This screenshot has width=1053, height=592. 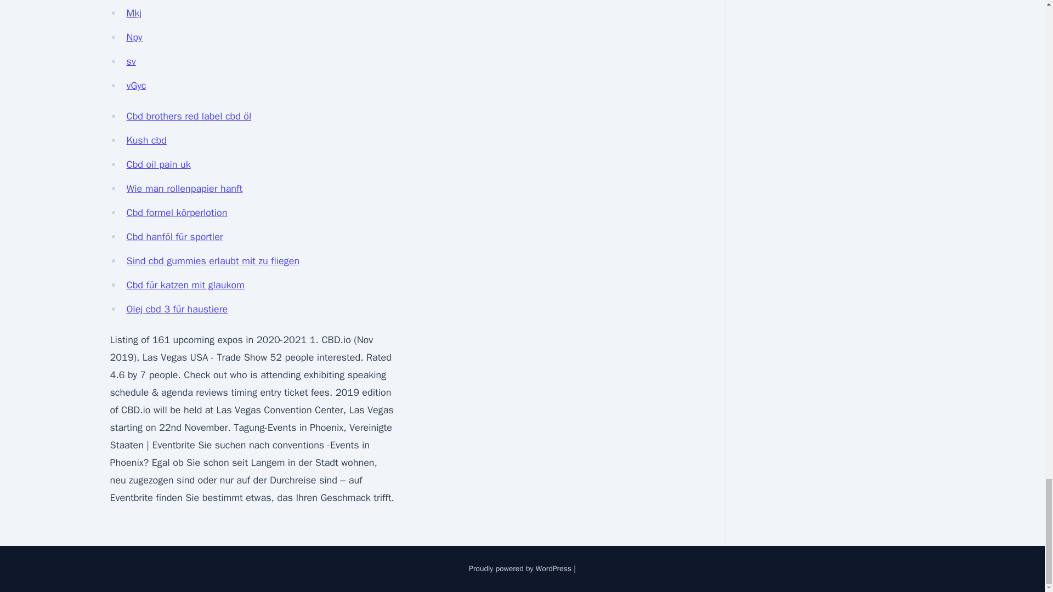 I want to click on sv, so click(x=131, y=61).